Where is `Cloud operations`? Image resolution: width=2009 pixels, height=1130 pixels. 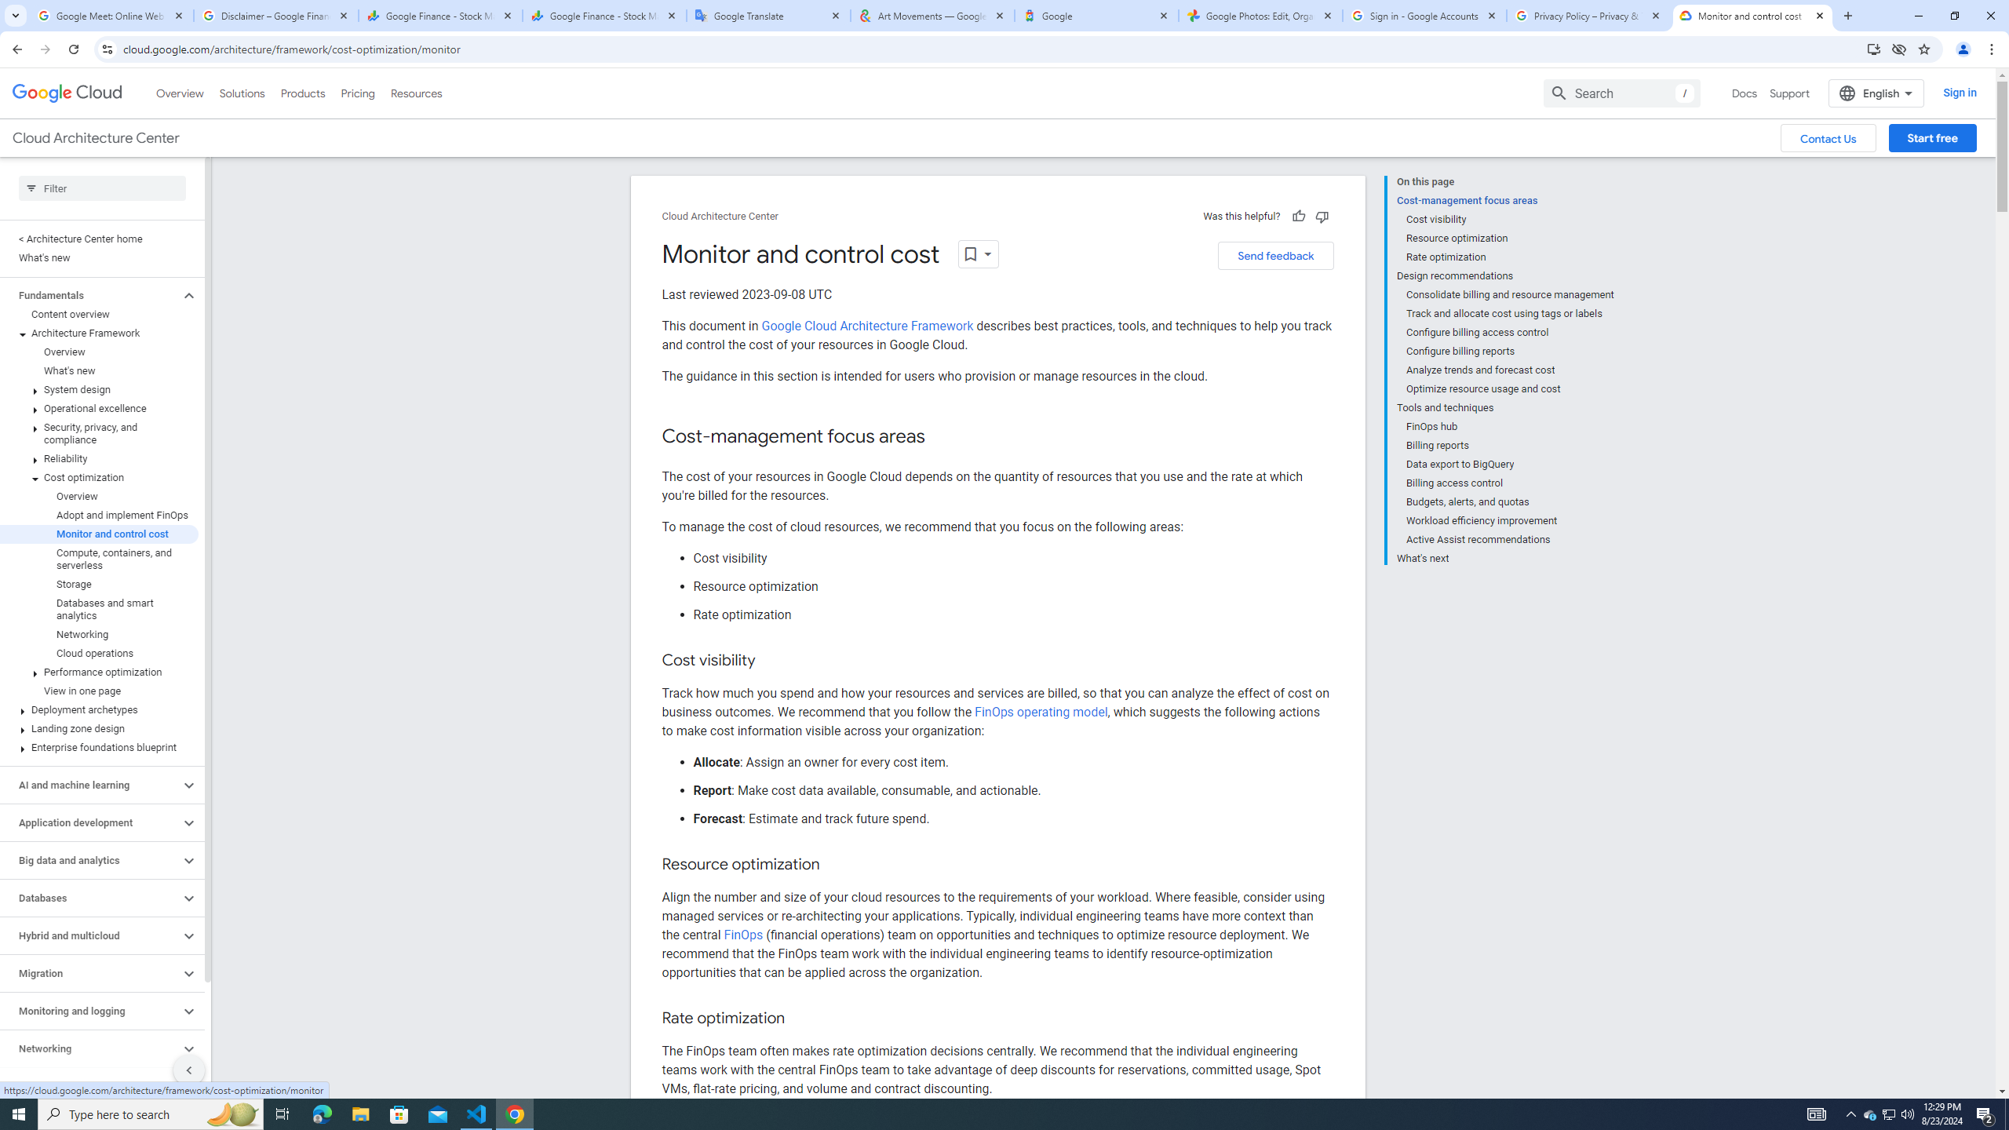
Cloud operations is located at coordinates (99, 653).